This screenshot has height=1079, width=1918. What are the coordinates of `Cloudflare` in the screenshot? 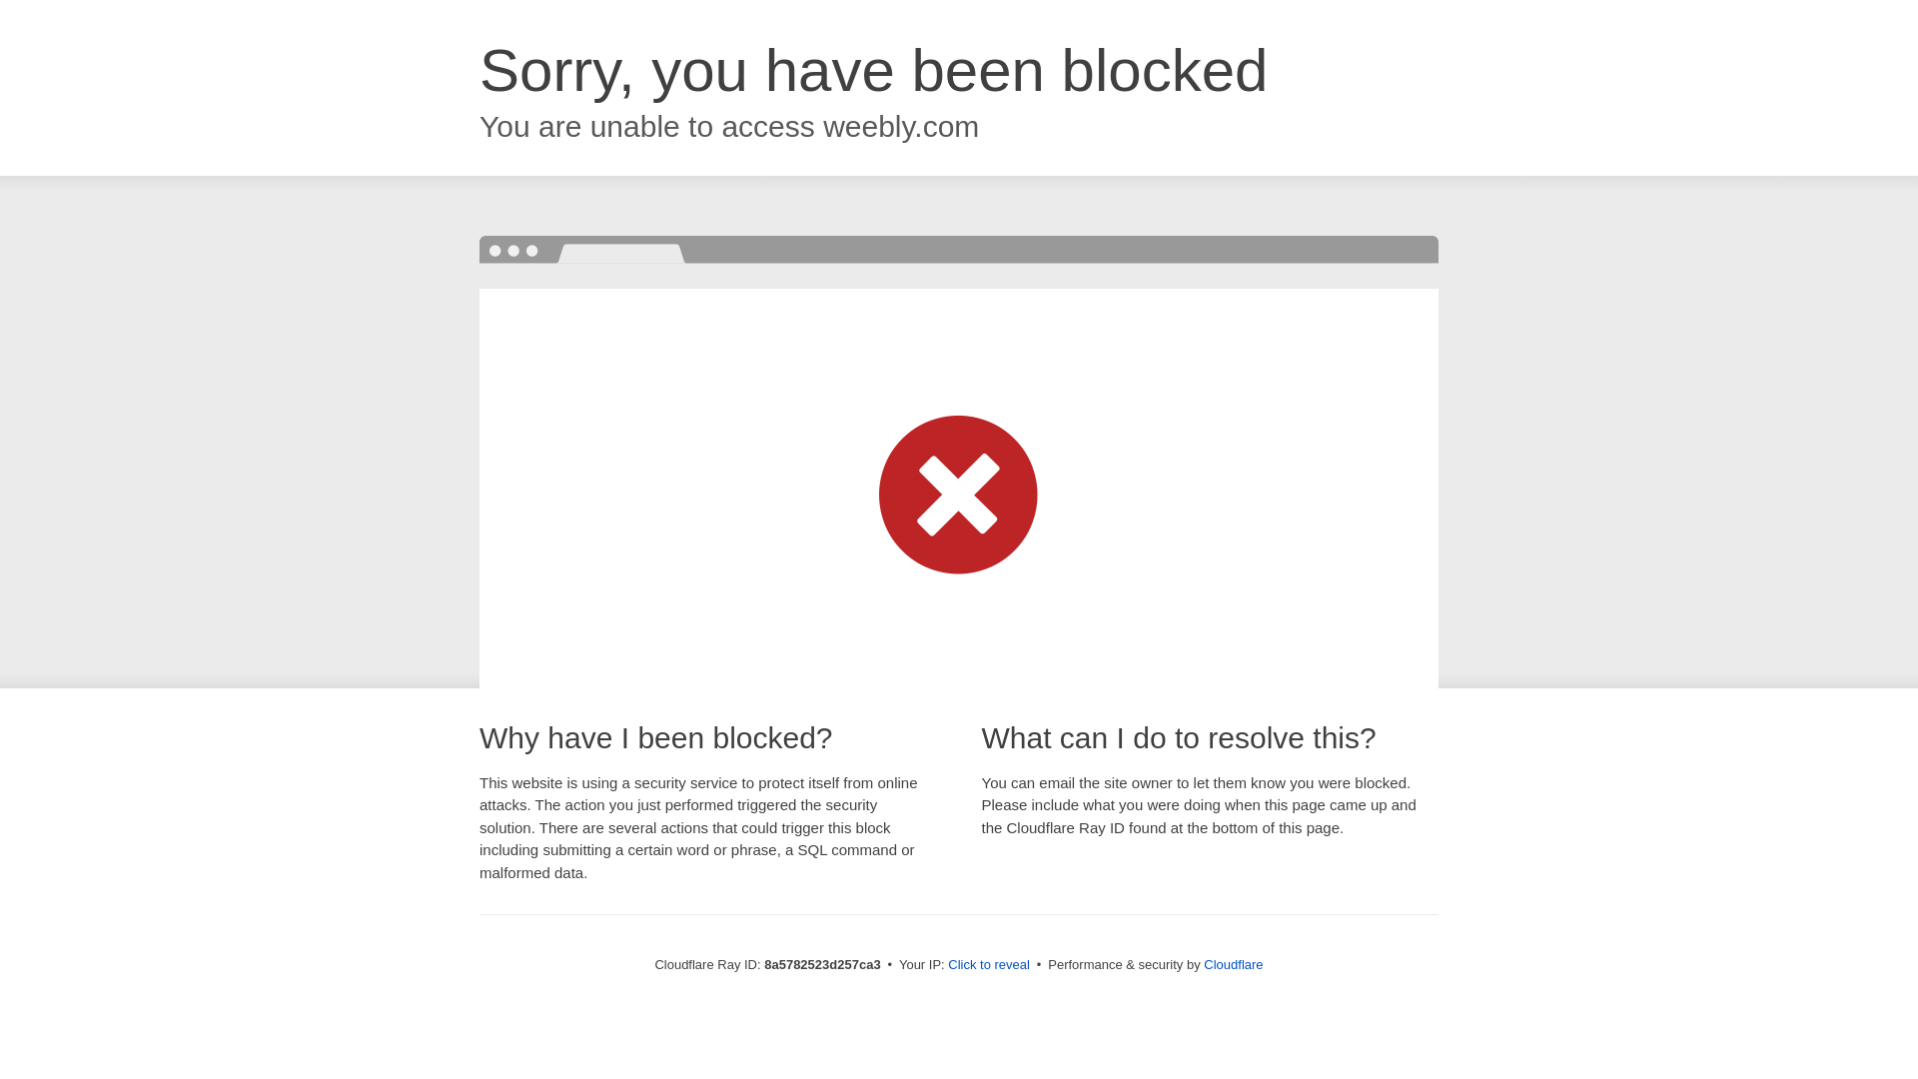 It's located at (1233, 964).